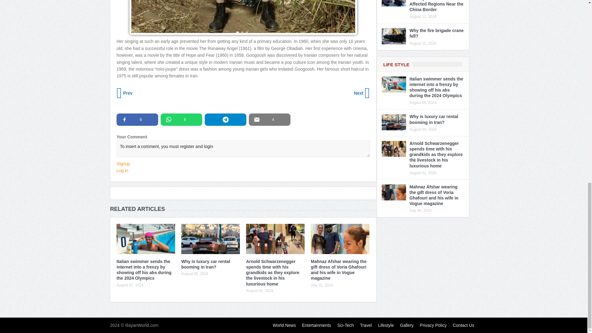  I want to click on Signup, so click(123, 163).